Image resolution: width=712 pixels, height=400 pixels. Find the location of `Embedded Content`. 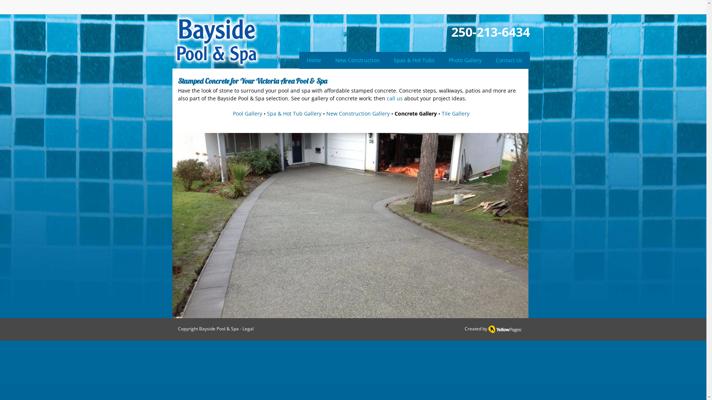

Embedded Content is located at coordinates (468, 7).